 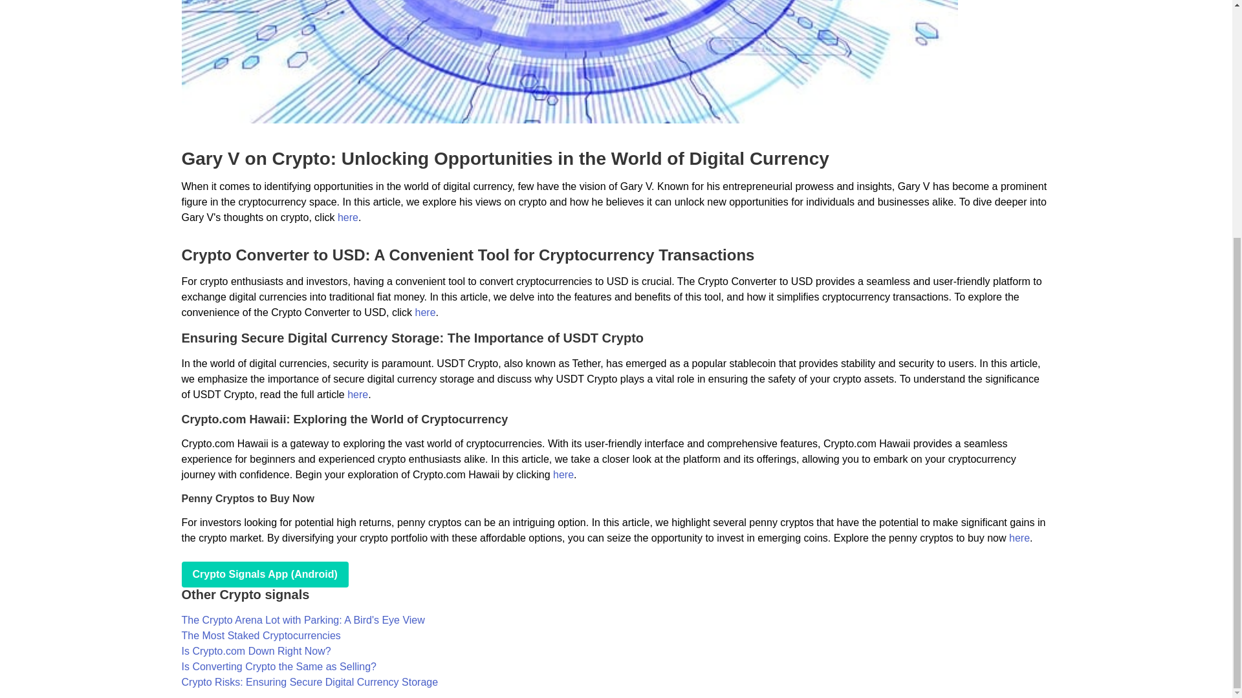 What do you see at coordinates (261, 636) in the screenshot?
I see `The Most Staked Cryptocurrencies` at bounding box center [261, 636].